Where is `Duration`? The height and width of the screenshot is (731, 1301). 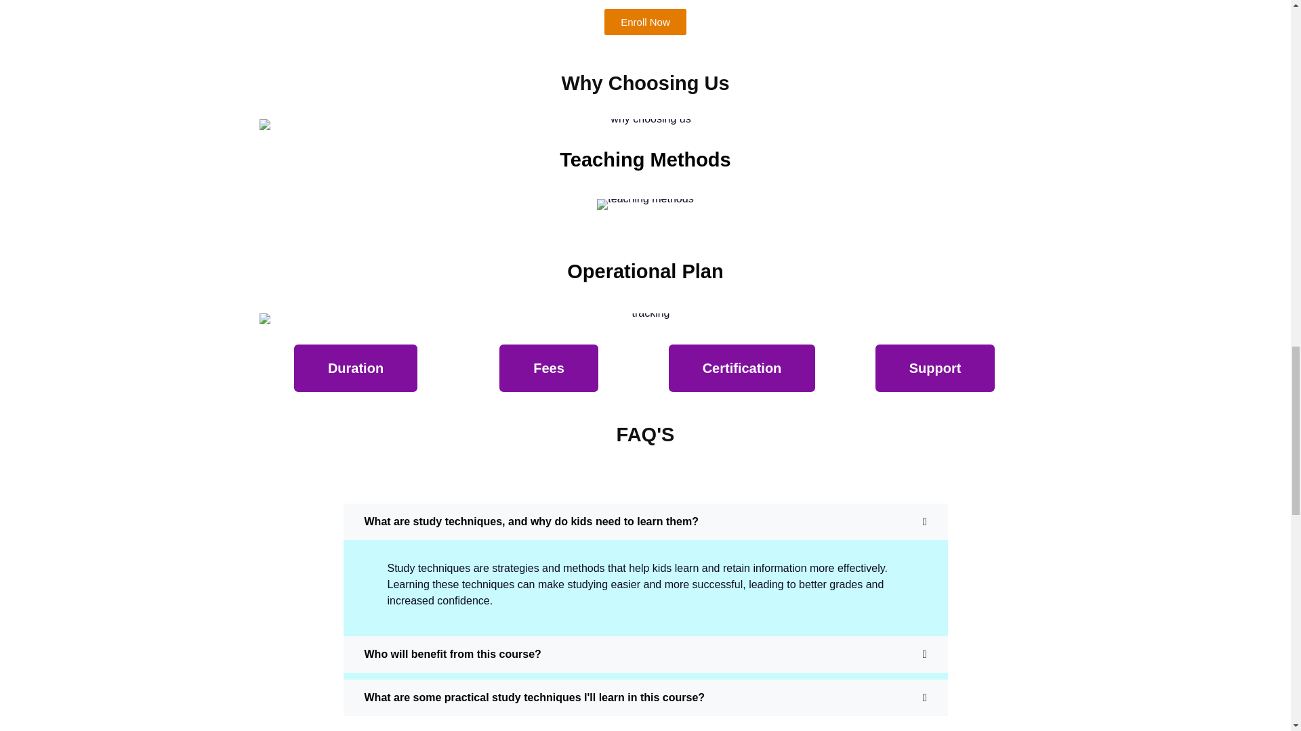
Duration is located at coordinates (355, 368).